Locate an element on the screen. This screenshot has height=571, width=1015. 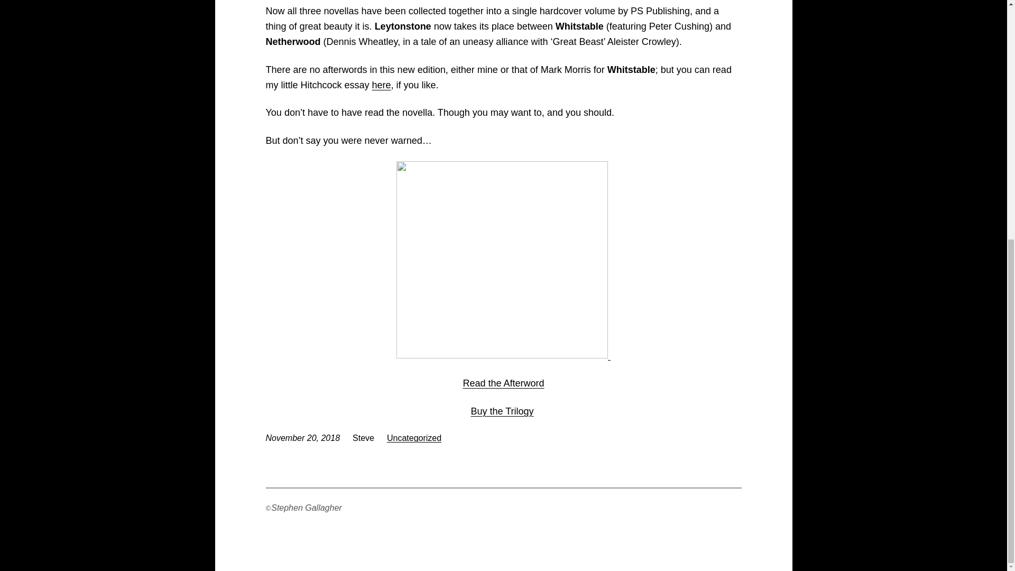
Buy the Trilogy is located at coordinates (502, 411).